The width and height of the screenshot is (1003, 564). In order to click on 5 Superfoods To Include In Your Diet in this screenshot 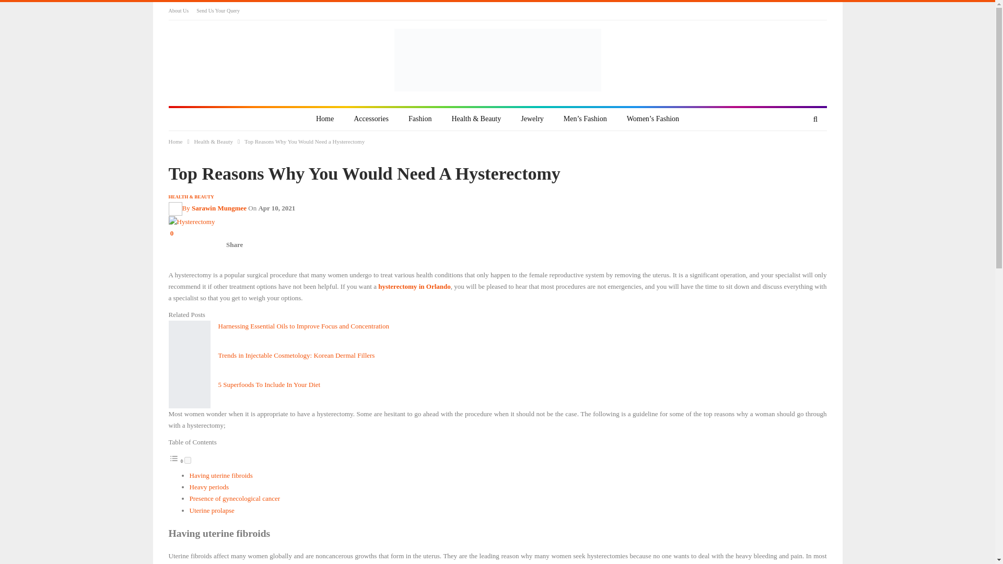, I will do `click(270, 384)`.